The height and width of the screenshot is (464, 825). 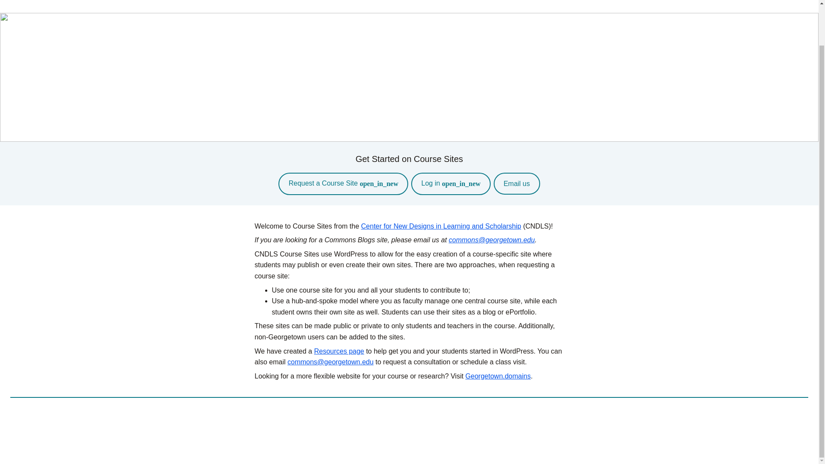 What do you see at coordinates (516, 183) in the screenshot?
I see `Email us` at bounding box center [516, 183].